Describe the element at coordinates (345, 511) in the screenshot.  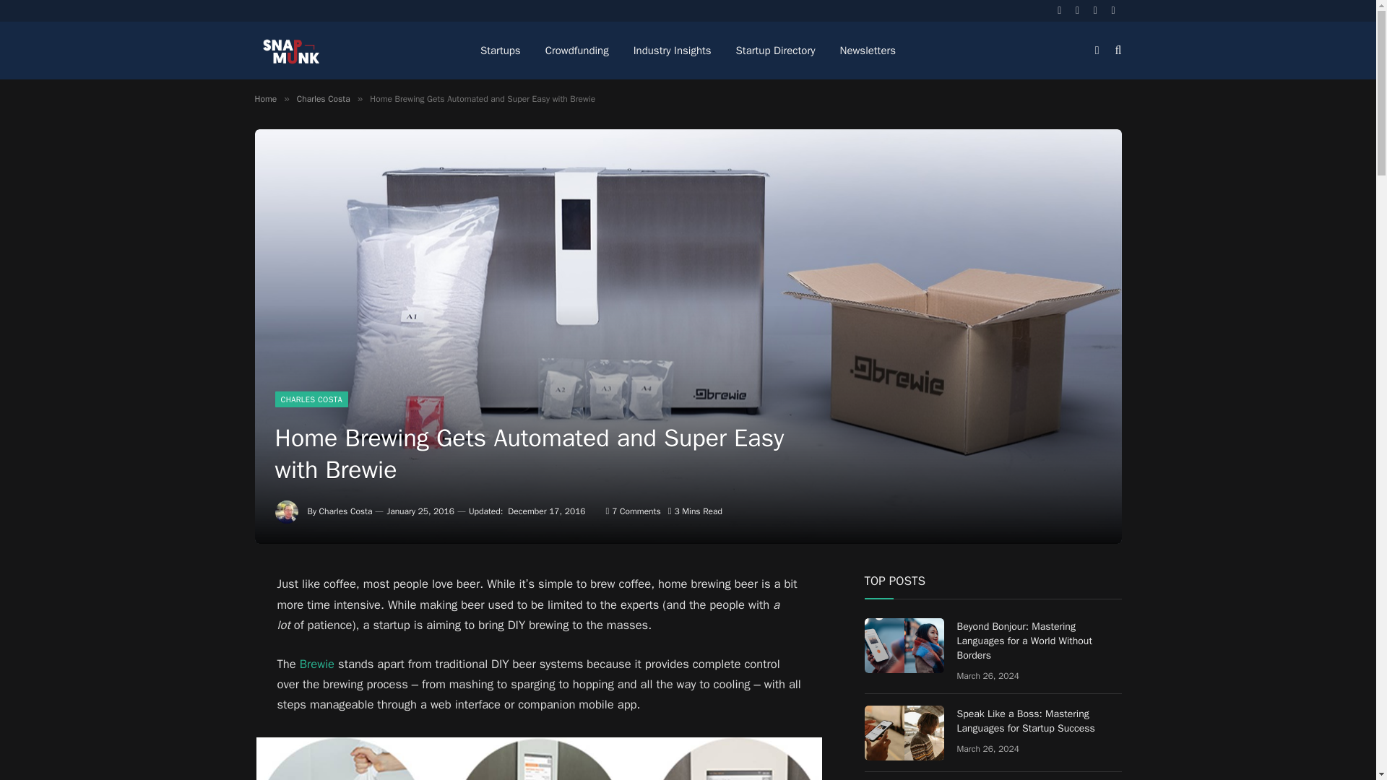
I see `Charles Costa` at that location.